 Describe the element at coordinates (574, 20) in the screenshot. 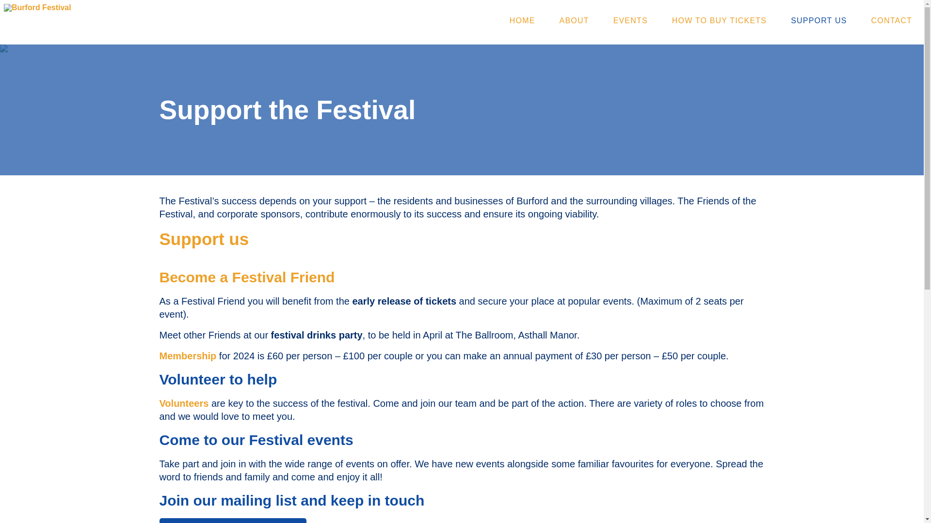

I see `ABOUT` at that location.